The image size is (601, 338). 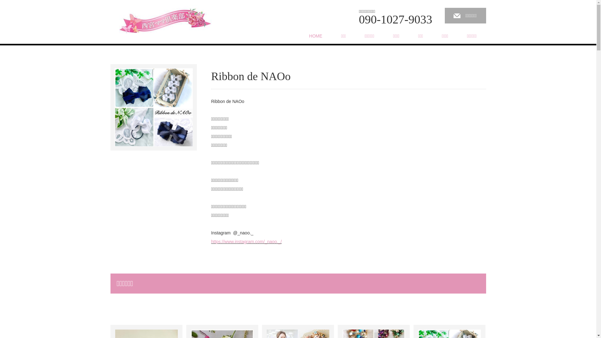 What do you see at coordinates (316, 36) in the screenshot?
I see `HOME` at bounding box center [316, 36].